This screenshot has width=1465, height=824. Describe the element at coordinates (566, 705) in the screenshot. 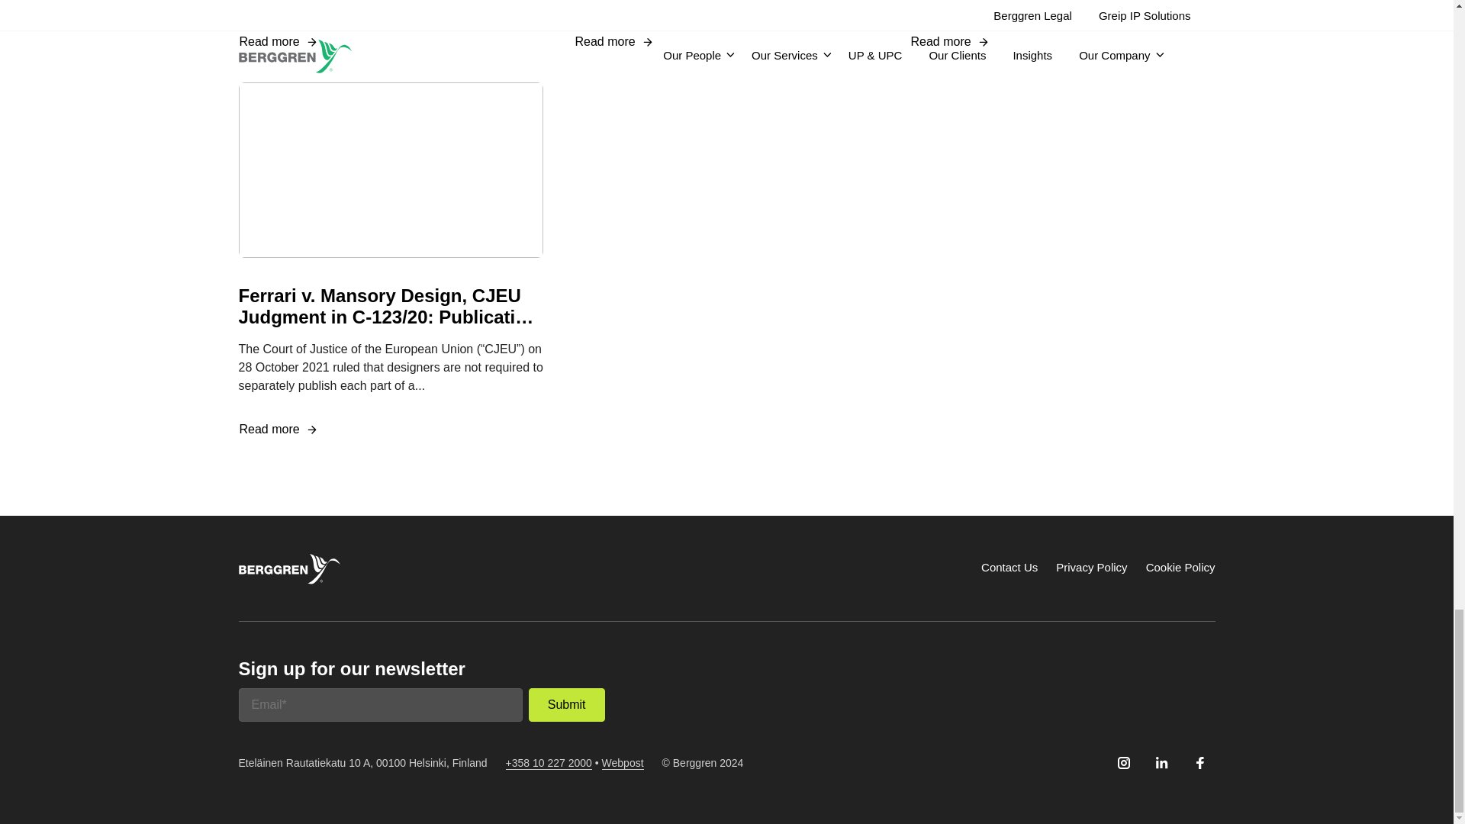

I see `Submit` at that location.